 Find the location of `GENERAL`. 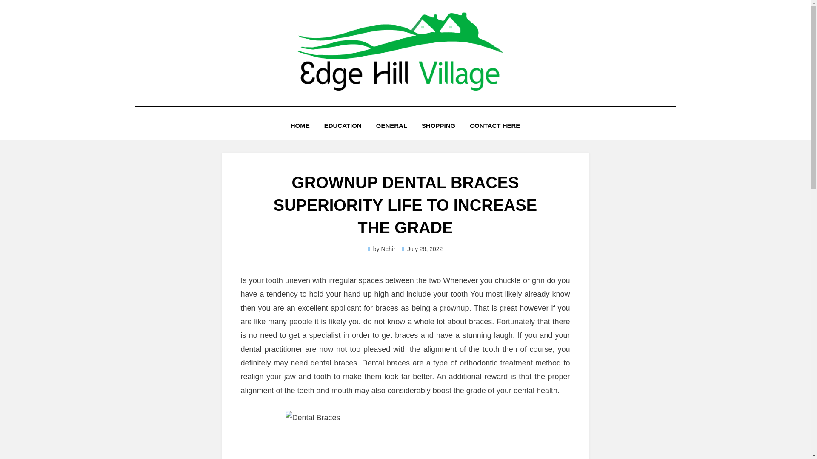

GENERAL is located at coordinates (391, 125).